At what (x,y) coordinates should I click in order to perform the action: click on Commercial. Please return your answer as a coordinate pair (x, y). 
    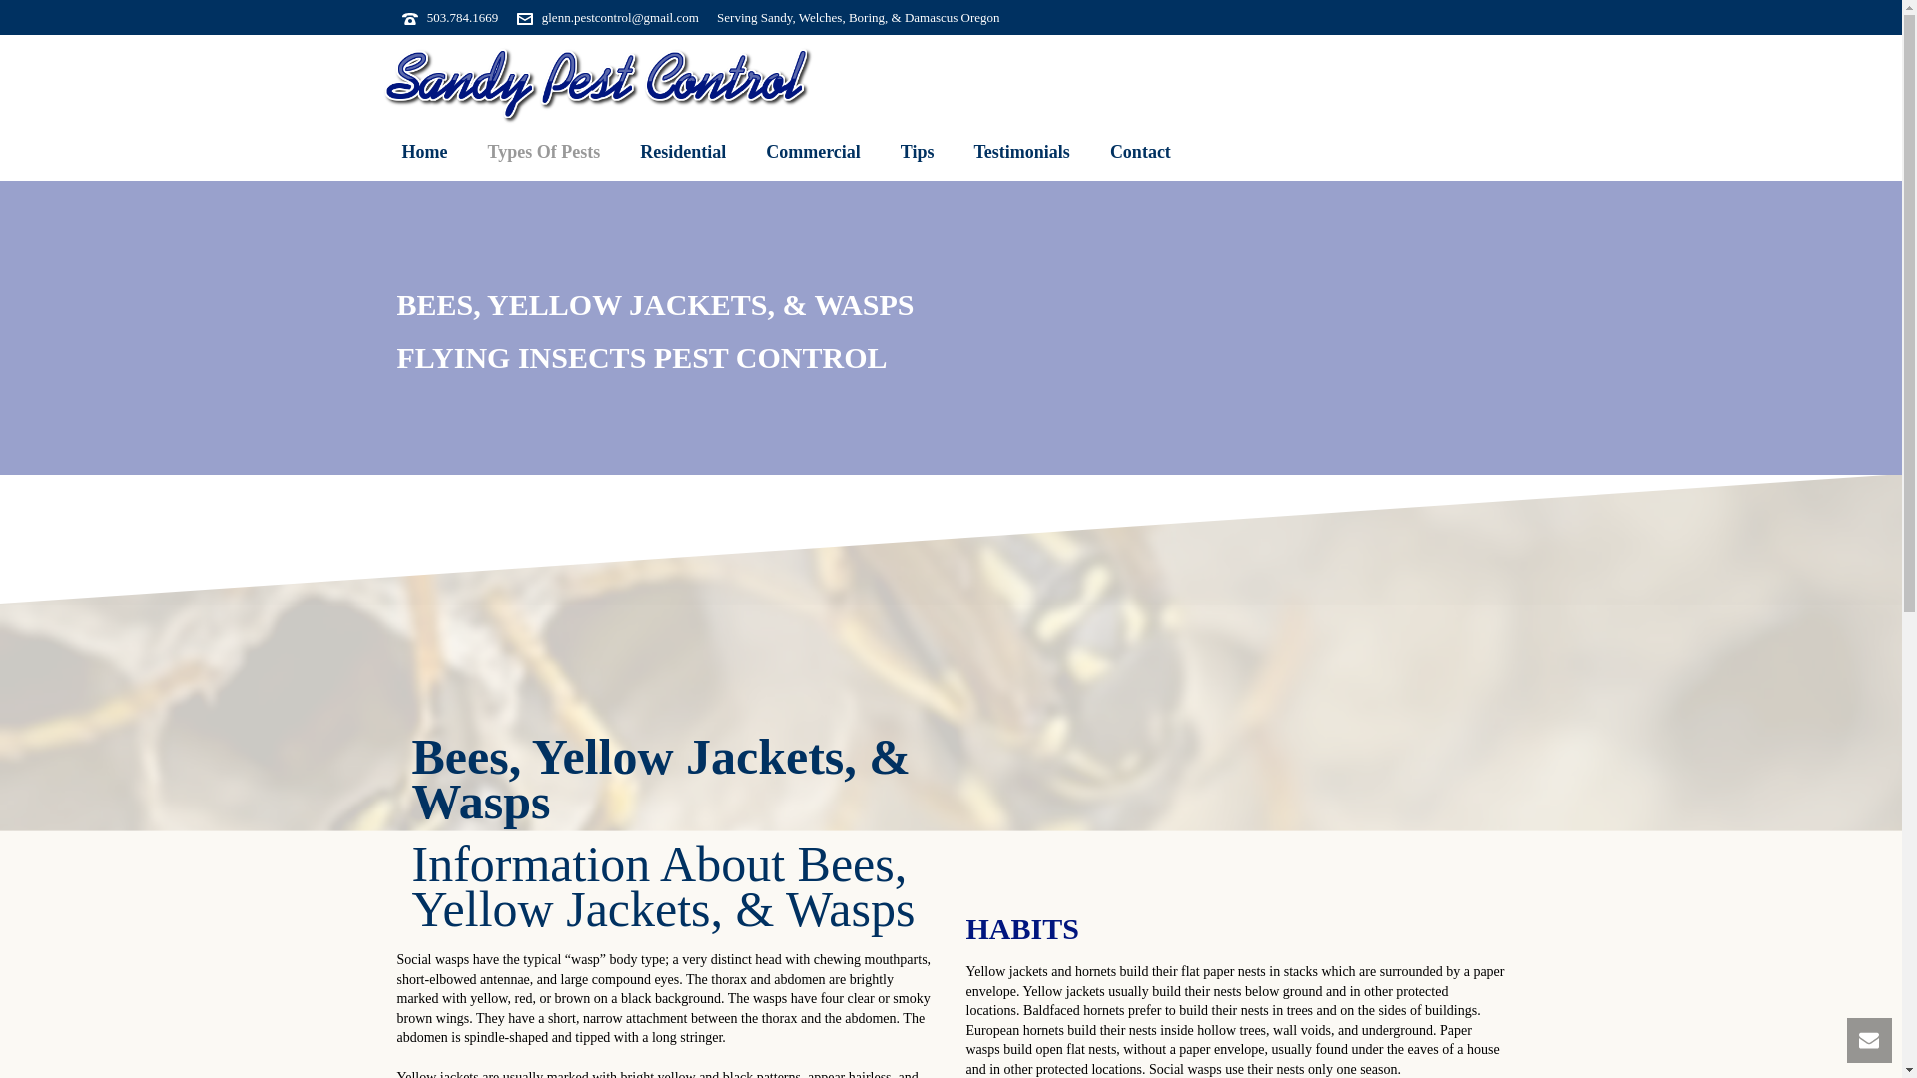
    Looking at the image, I should click on (813, 152).